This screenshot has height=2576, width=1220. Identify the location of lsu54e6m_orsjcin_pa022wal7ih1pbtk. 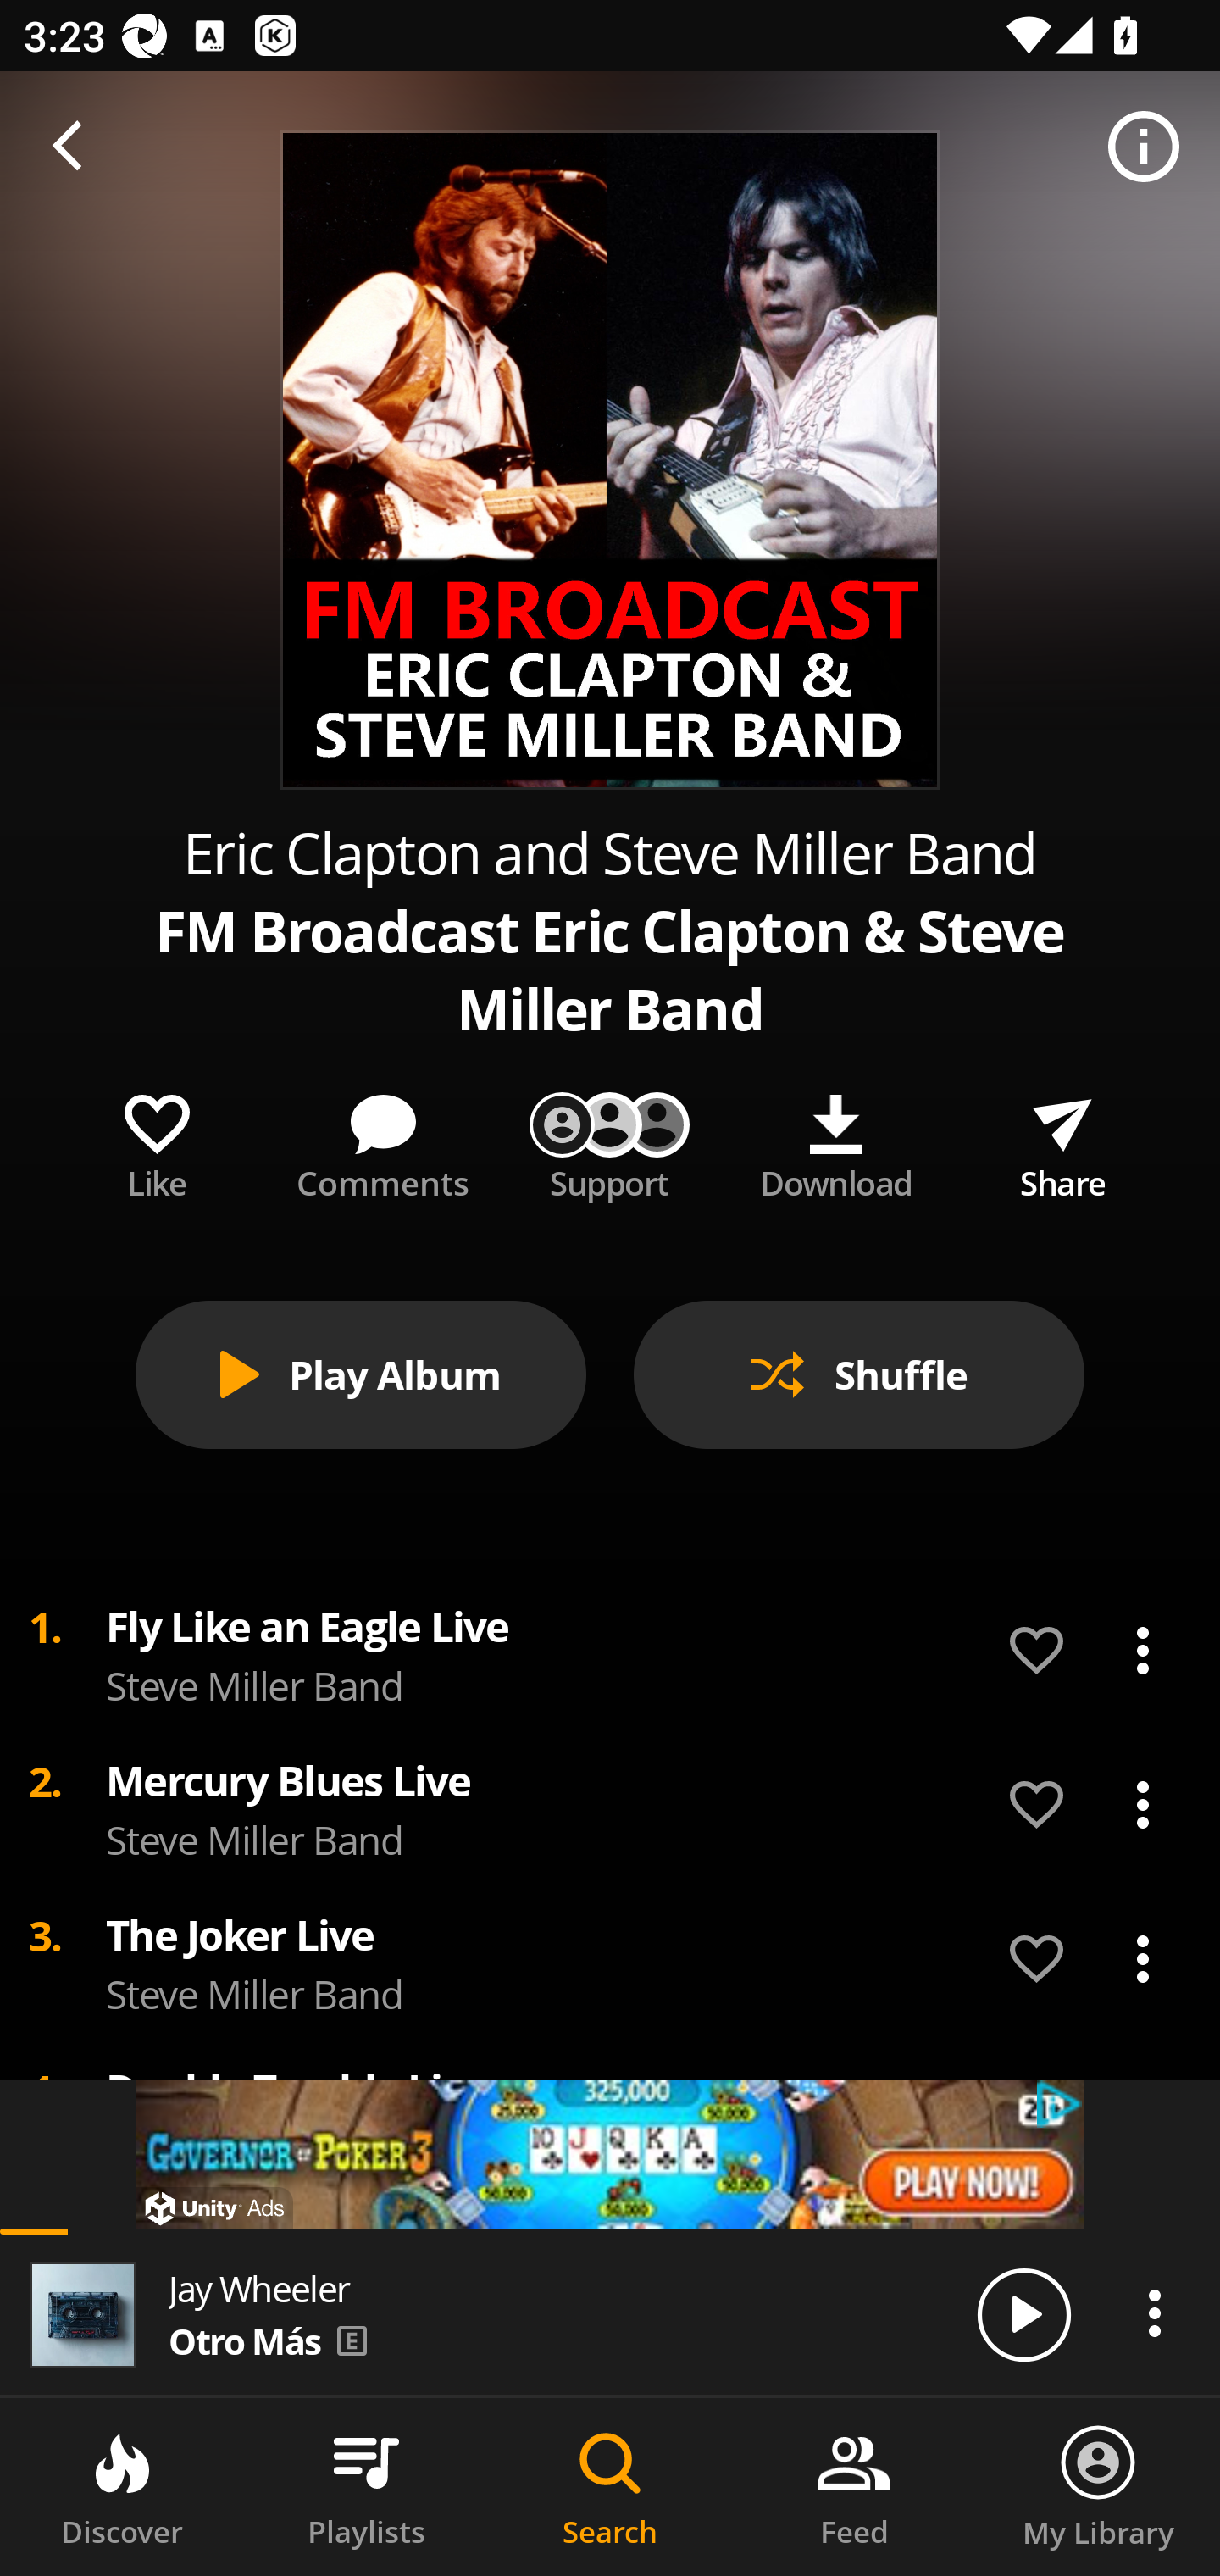
(610, 2154).